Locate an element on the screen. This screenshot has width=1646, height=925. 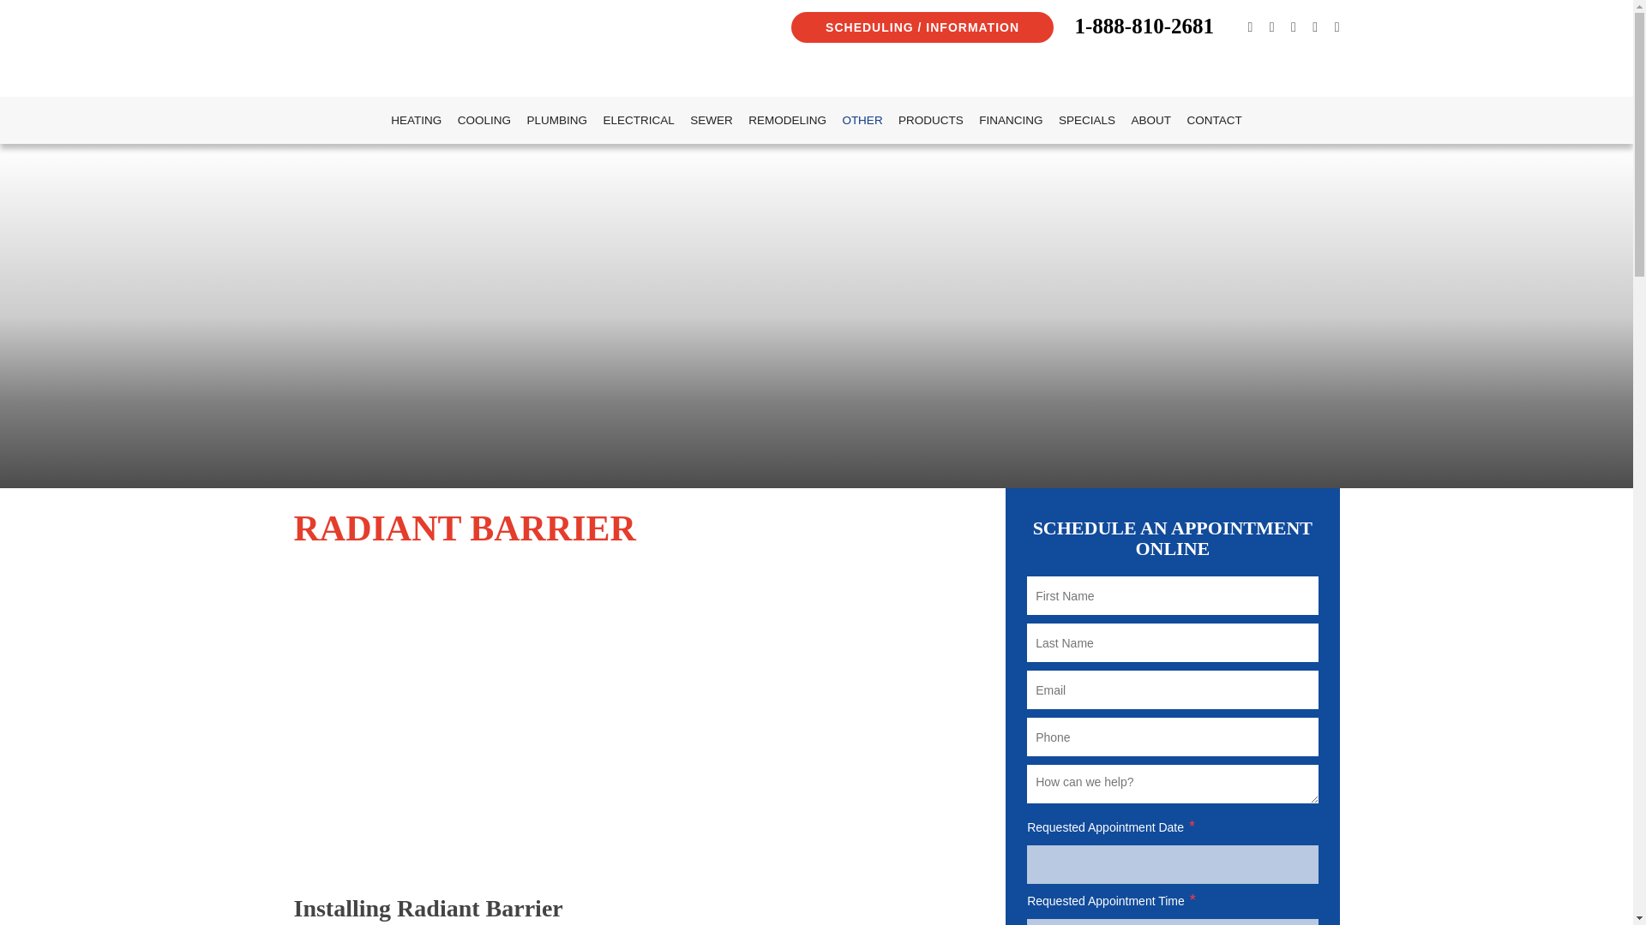
1-888-810-2681 is located at coordinates (1144, 26).